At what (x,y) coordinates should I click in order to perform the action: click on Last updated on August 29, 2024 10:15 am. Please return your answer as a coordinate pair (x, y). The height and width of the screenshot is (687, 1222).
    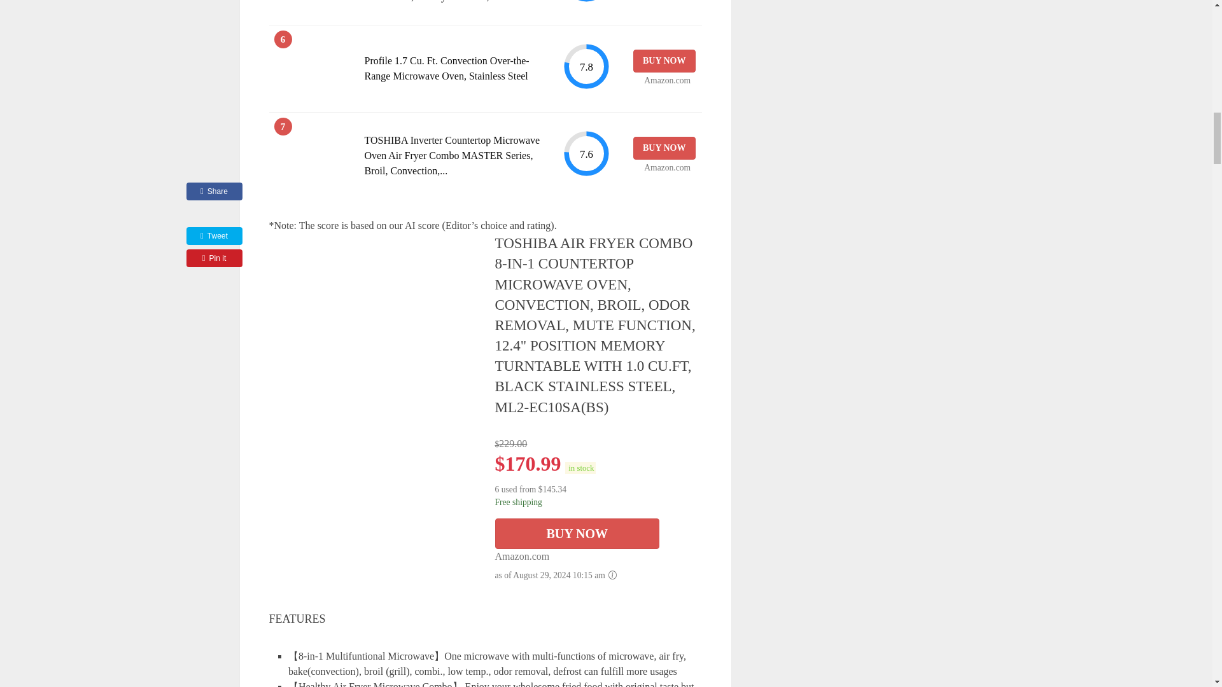
    Looking at the image, I should click on (580, 468).